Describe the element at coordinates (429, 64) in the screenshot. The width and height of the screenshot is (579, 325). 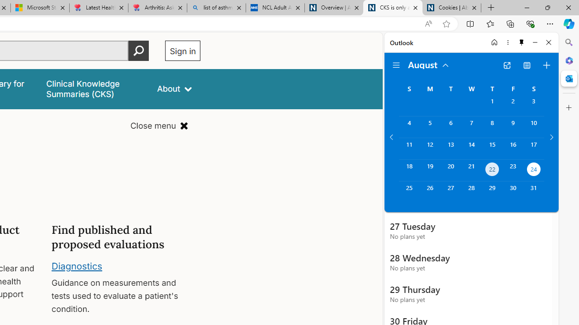
I see `August` at that location.